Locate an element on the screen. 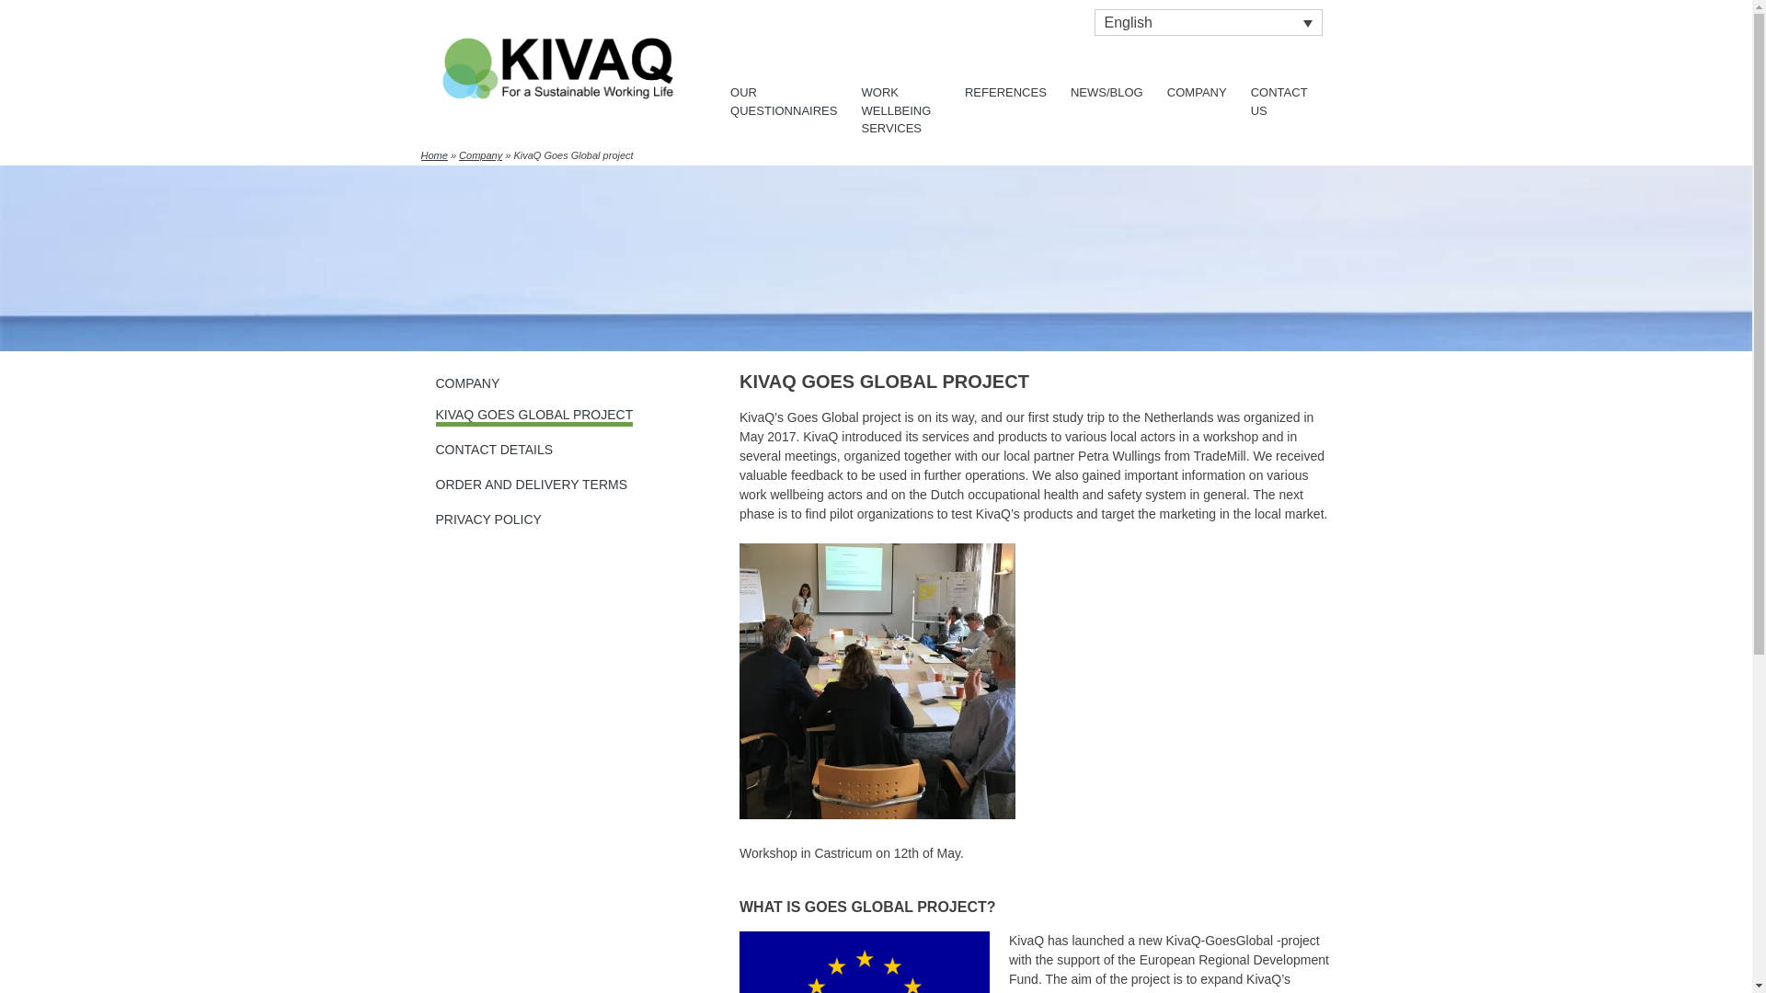  English is located at coordinates (1209, 22).